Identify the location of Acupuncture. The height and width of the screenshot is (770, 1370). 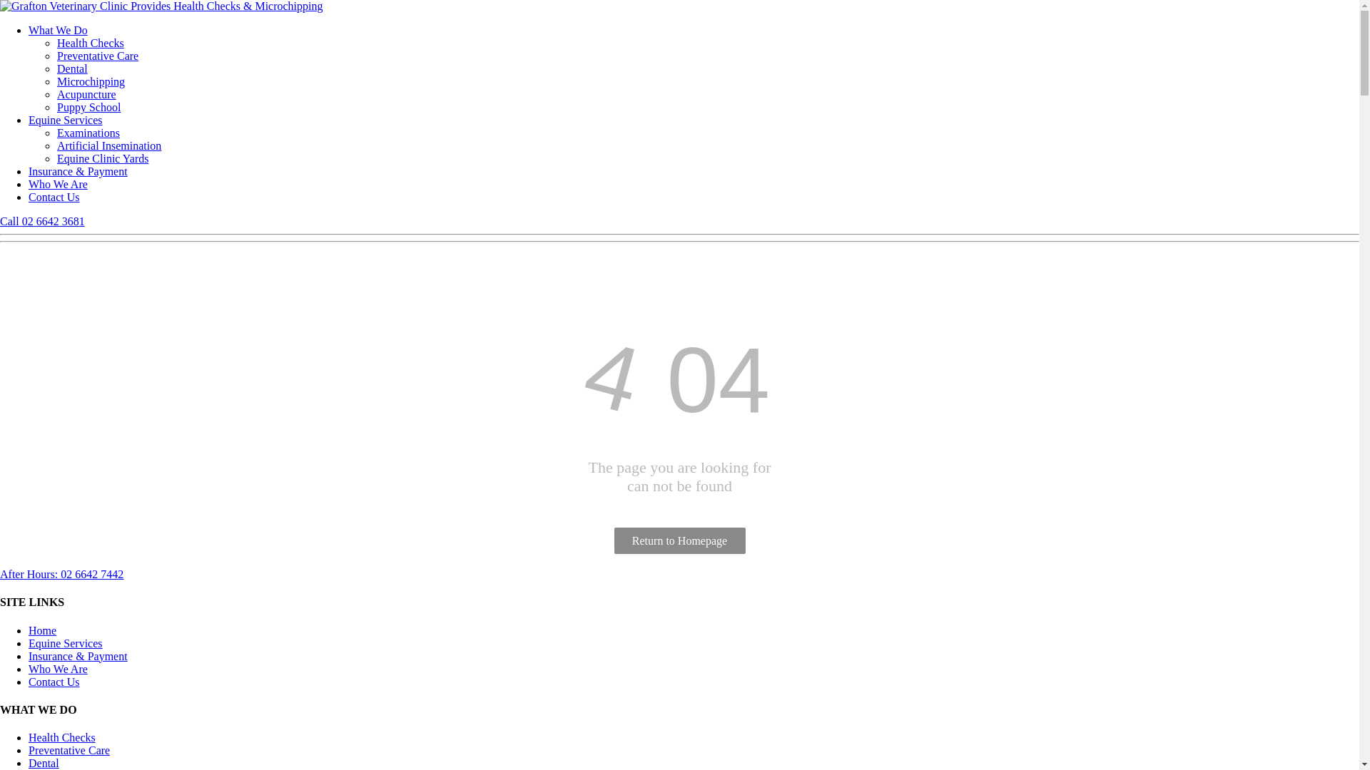
(87, 94).